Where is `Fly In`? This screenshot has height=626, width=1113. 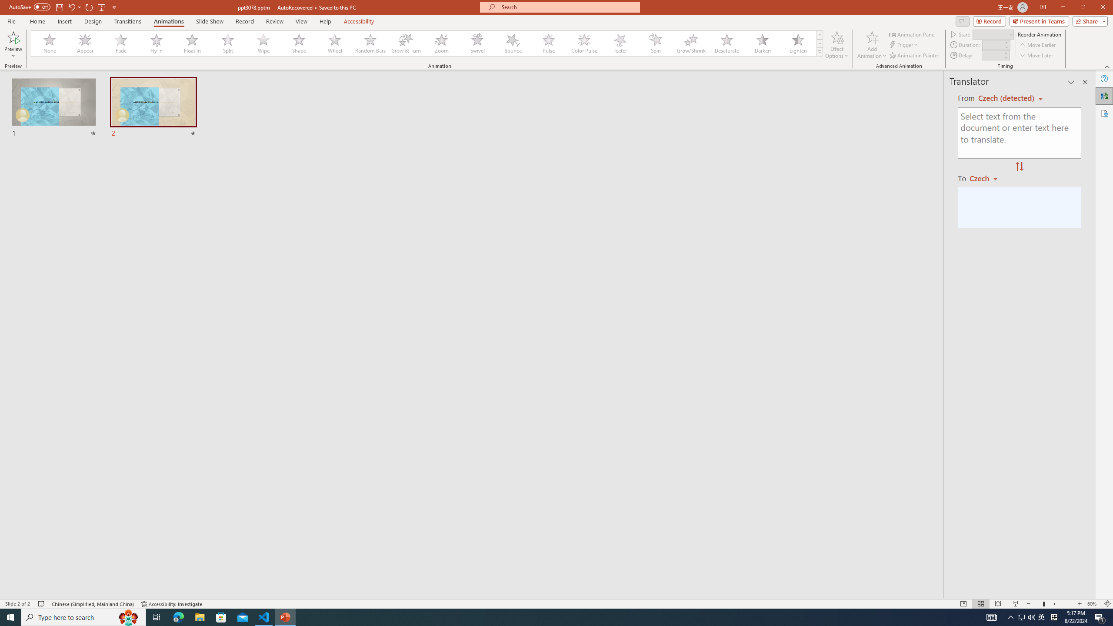 Fly In is located at coordinates (157, 43).